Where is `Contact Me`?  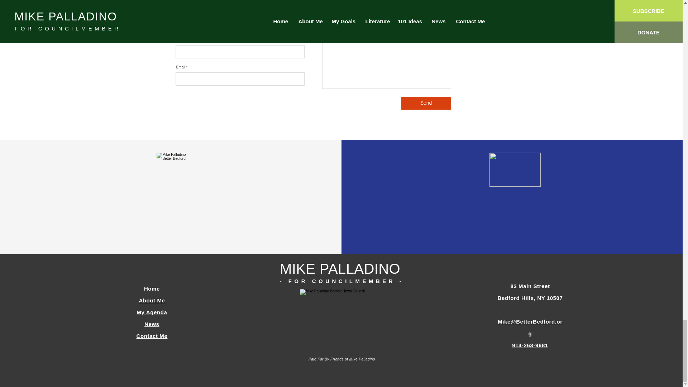
Contact Me is located at coordinates (152, 336).